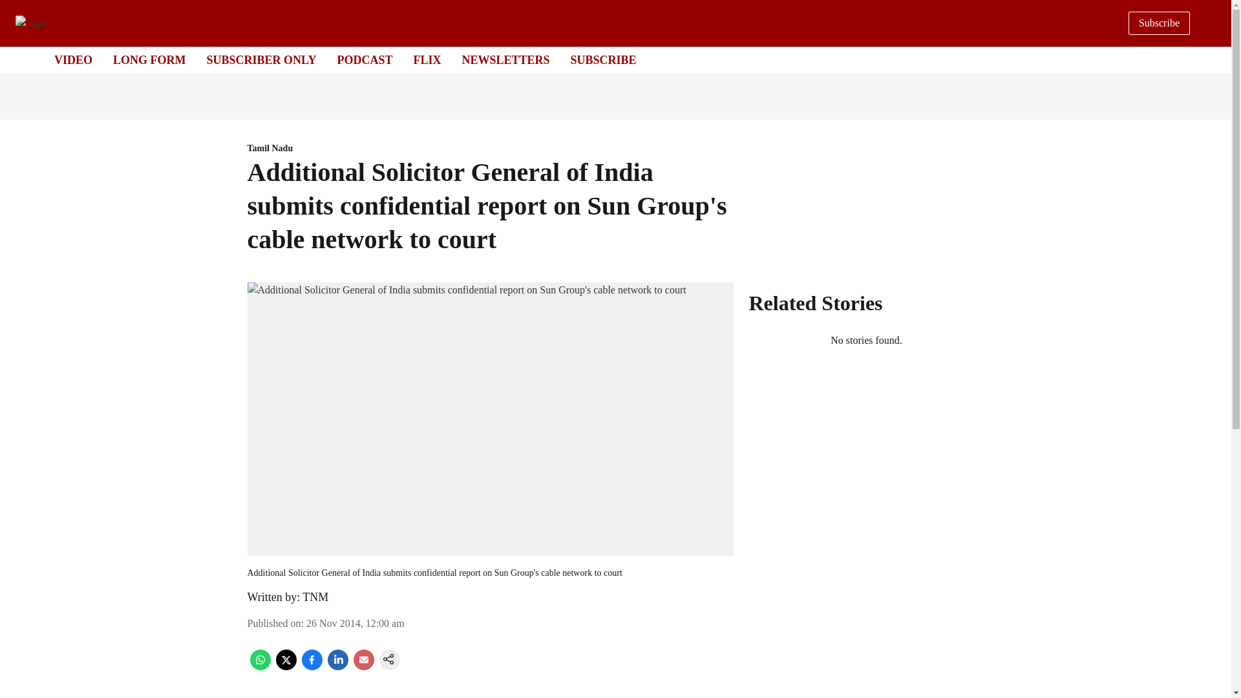  What do you see at coordinates (490, 149) in the screenshot?
I see `Tamil Nadu` at bounding box center [490, 149].